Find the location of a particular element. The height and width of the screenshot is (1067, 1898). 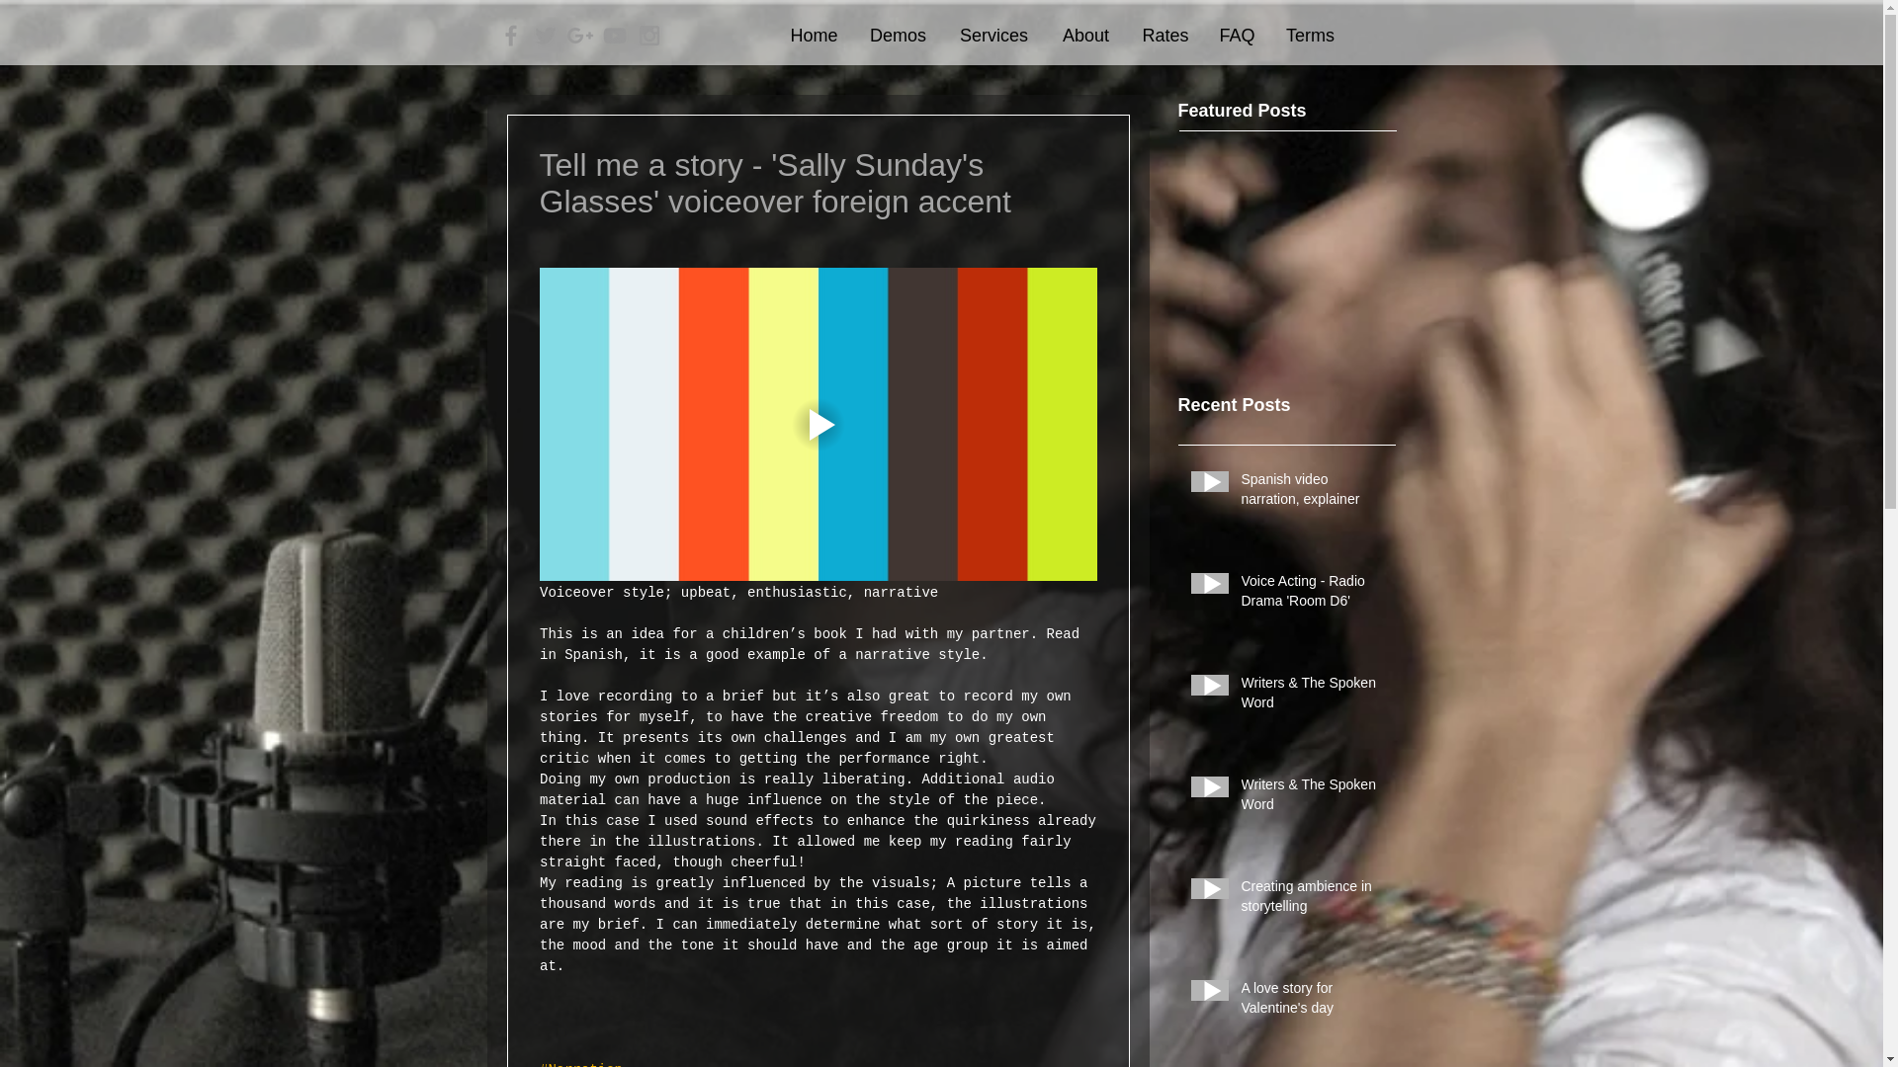

Home is located at coordinates (815, 36).